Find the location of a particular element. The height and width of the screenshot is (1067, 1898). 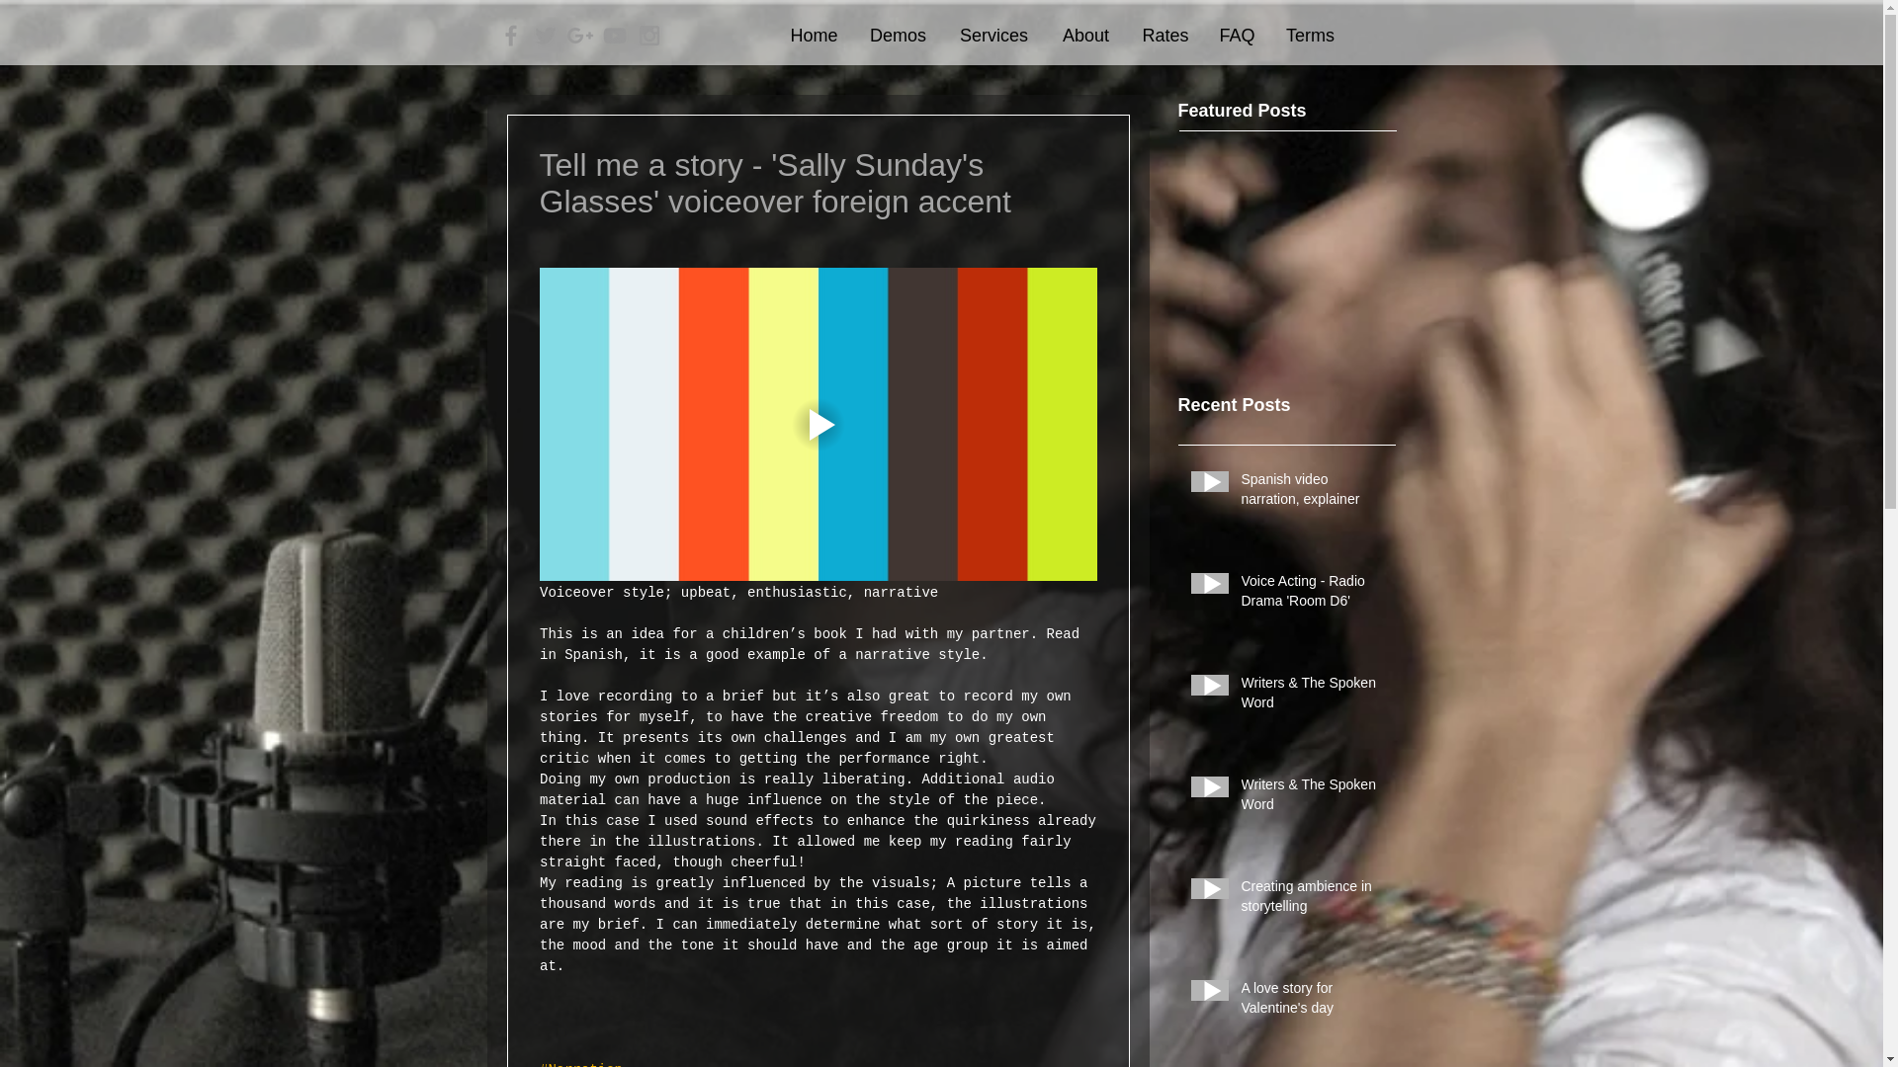

Home is located at coordinates (815, 36).